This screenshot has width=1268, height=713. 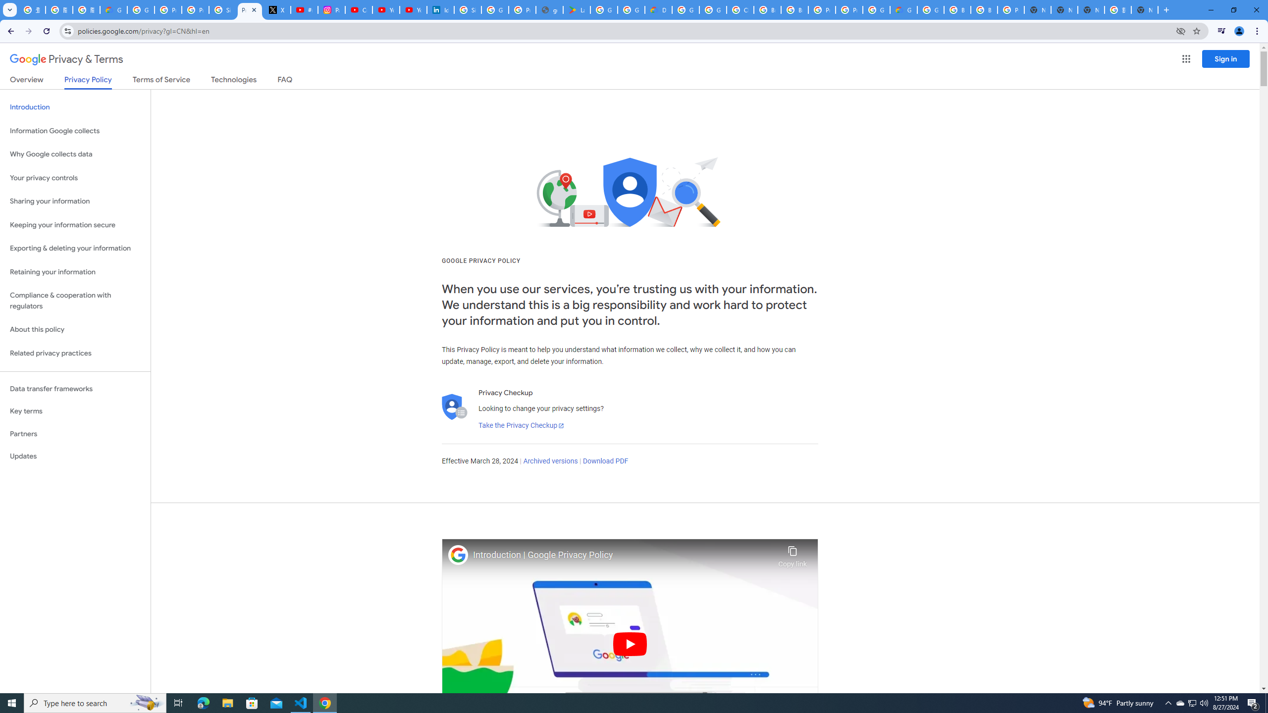 I want to click on Download PDF, so click(x=605, y=461).